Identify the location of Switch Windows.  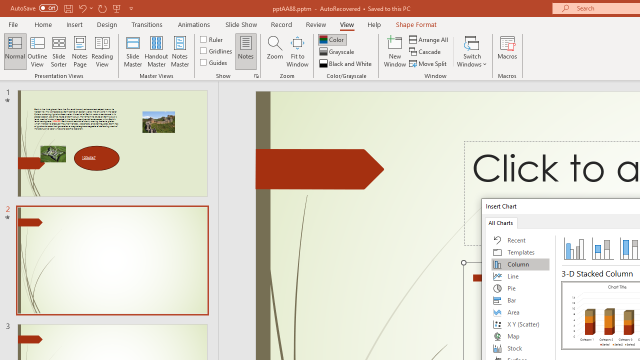
(472, 51).